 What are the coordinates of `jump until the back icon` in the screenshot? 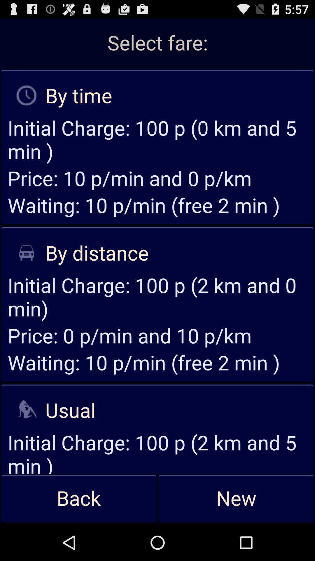 It's located at (79, 499).